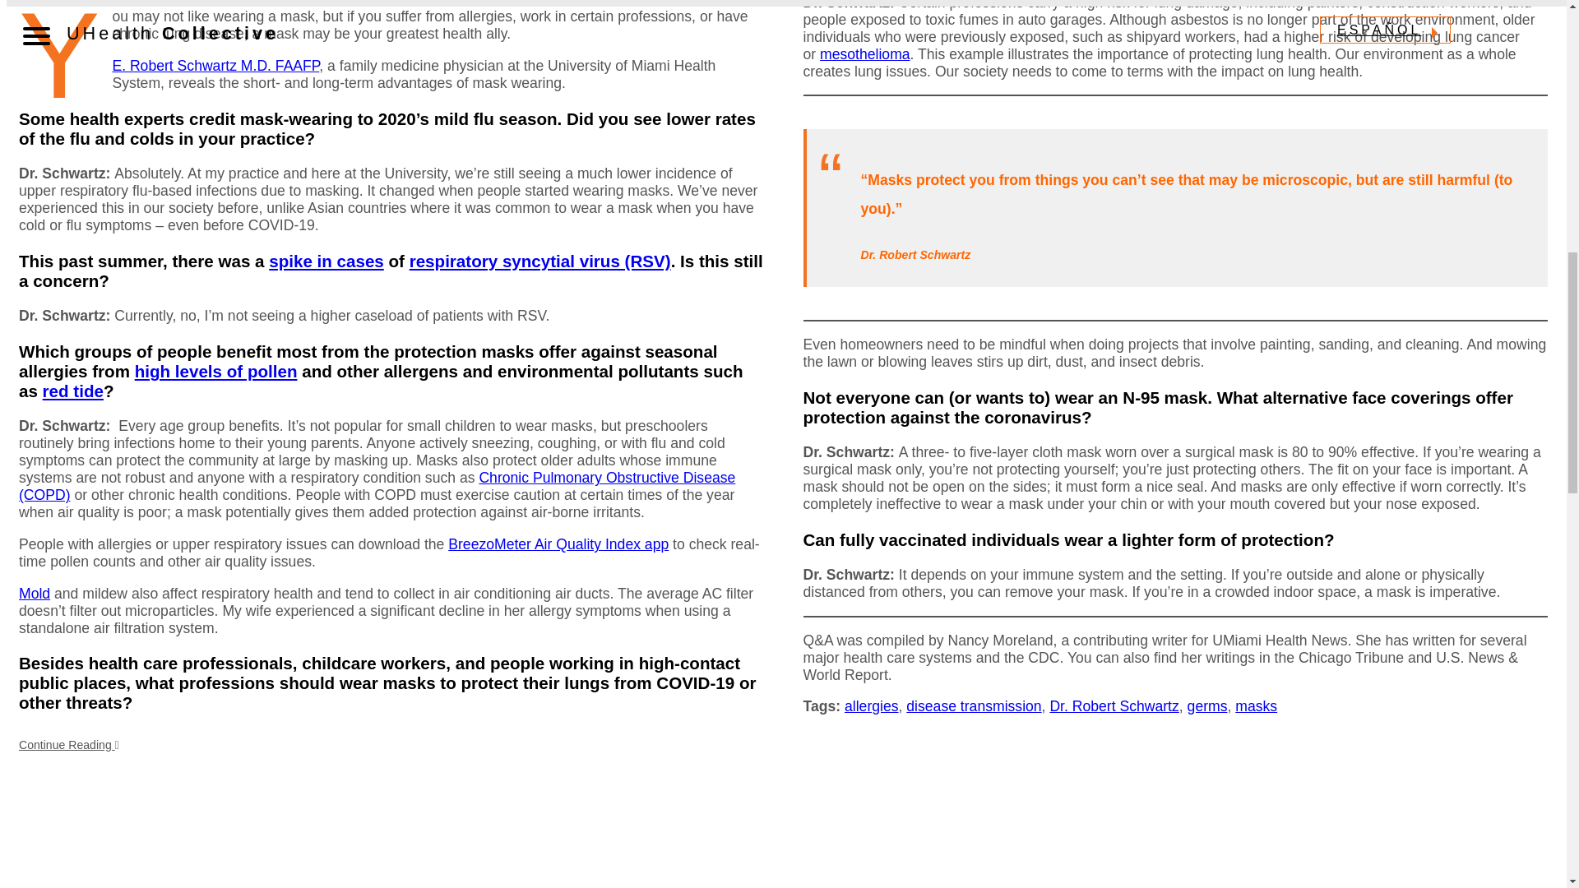 Image resolution: width=1579 pixels, height=888 pixels. I want to click on spike in cases, so click(326, 261).